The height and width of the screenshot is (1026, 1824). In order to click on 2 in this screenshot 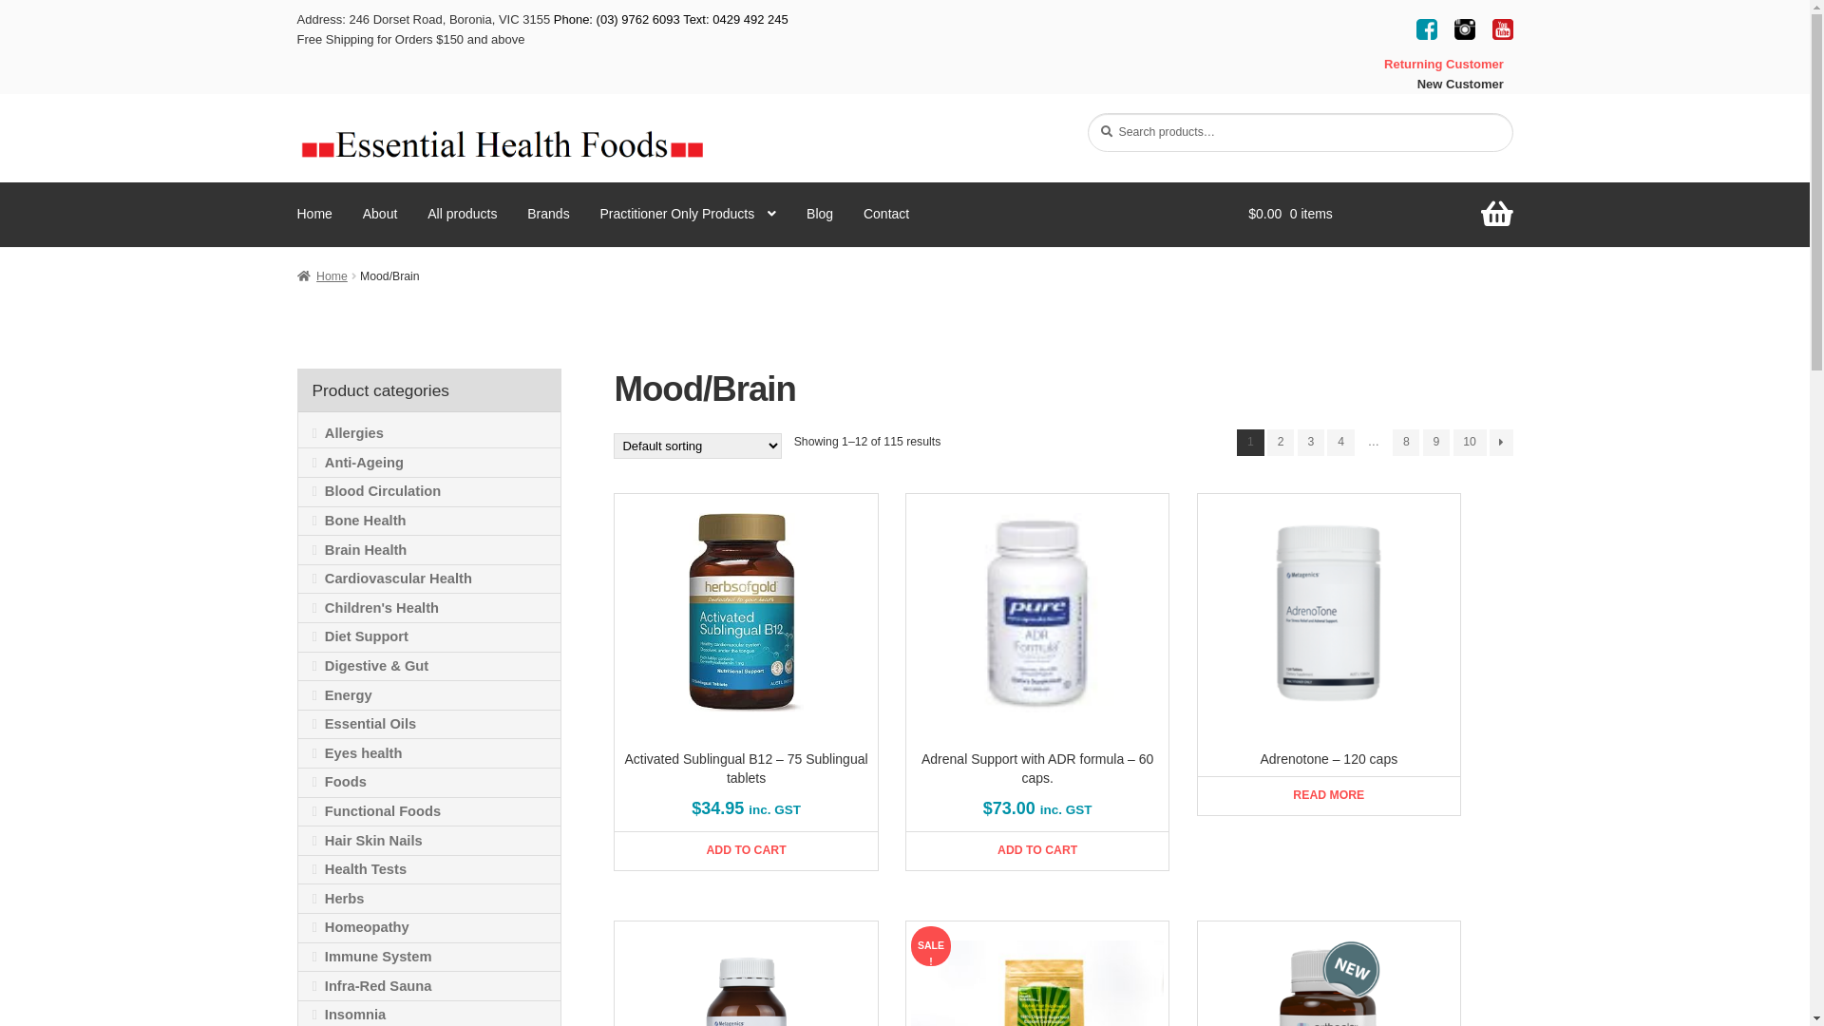, I will do `click(1281, 443)`.